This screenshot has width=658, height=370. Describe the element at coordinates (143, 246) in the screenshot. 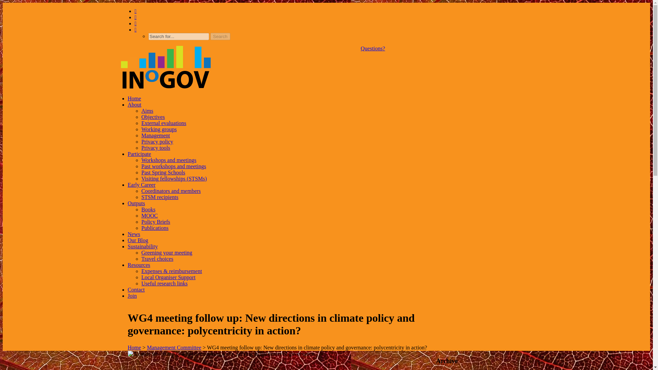

I see `Sustainability` at that location.